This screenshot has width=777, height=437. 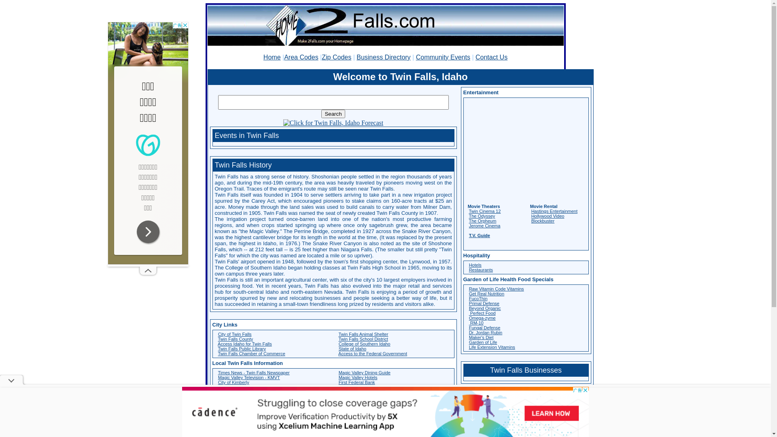 I want to click on Search, so click(x=333, y=114).